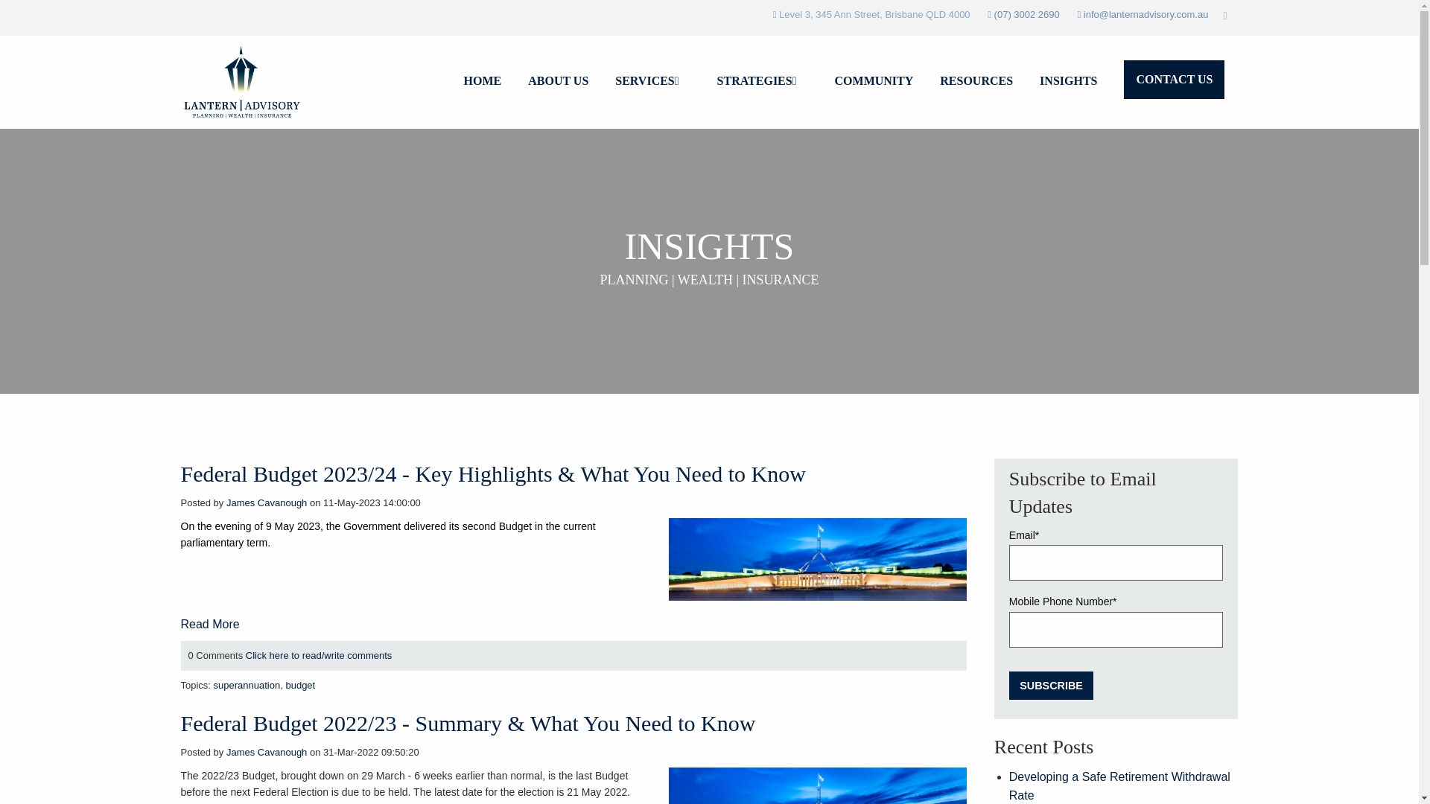 This screenshot has width=1430, height=804. Describe the element at coordinates (1174, 80) in the screenshot. I see `CONTACT US` at that location.